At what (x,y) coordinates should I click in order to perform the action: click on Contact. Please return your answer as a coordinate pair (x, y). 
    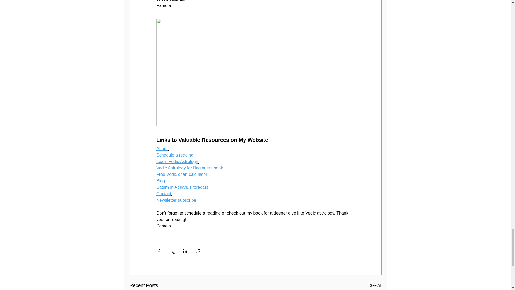
    Looking at the image, I should click on (163, 194).